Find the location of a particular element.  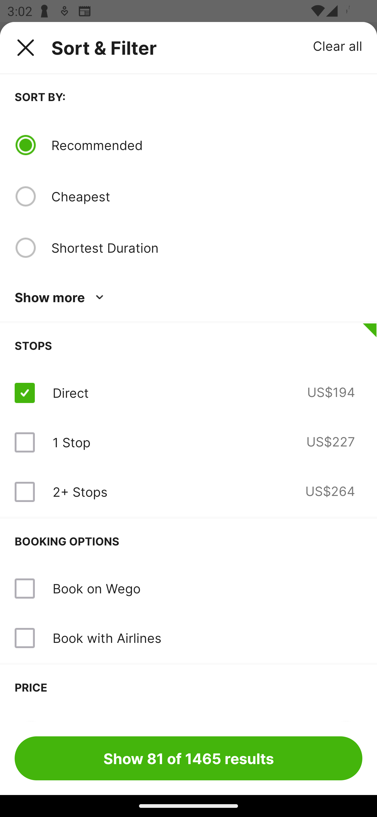

Direct is located at coordinates (70, 393).